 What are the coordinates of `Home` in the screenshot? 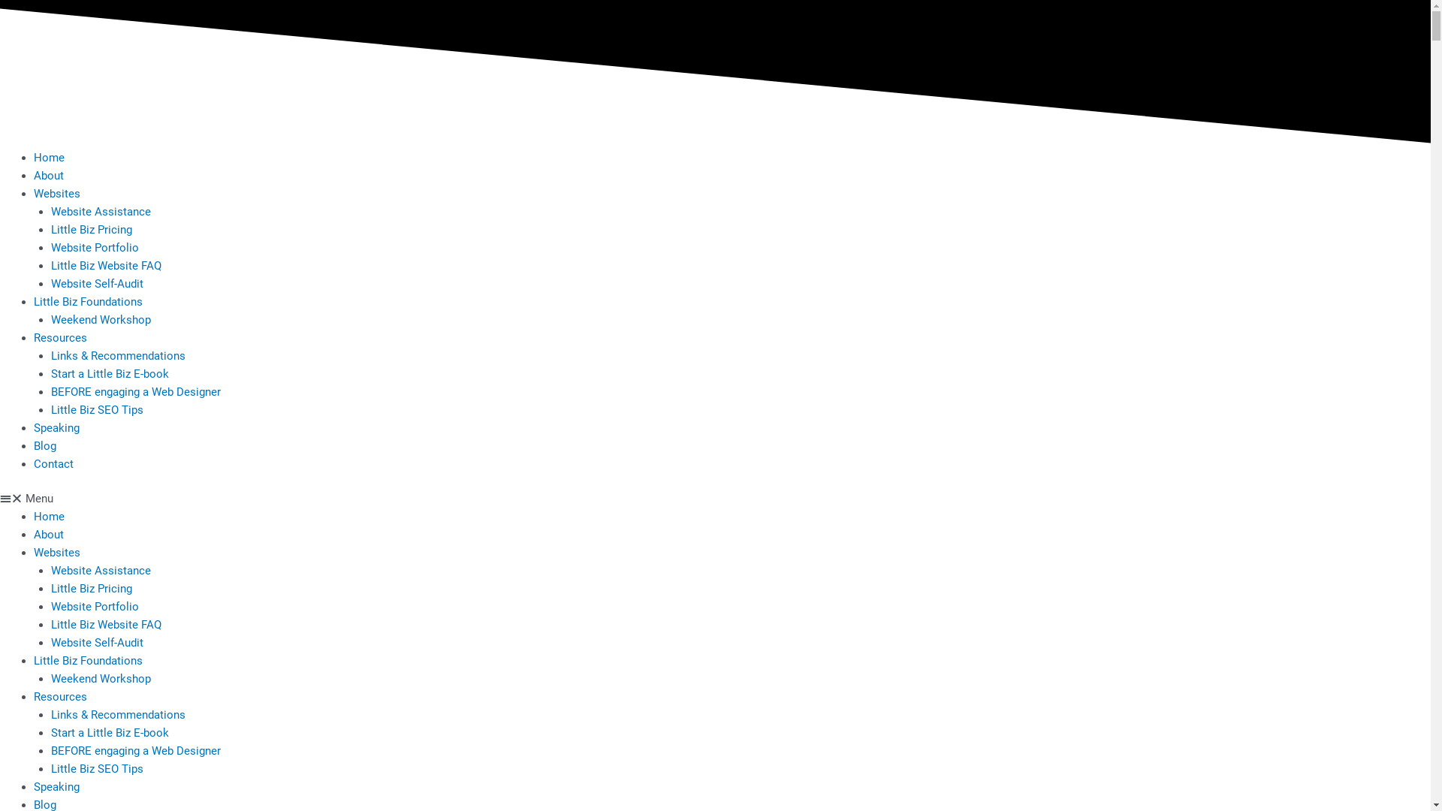 It's located at (50, 157).